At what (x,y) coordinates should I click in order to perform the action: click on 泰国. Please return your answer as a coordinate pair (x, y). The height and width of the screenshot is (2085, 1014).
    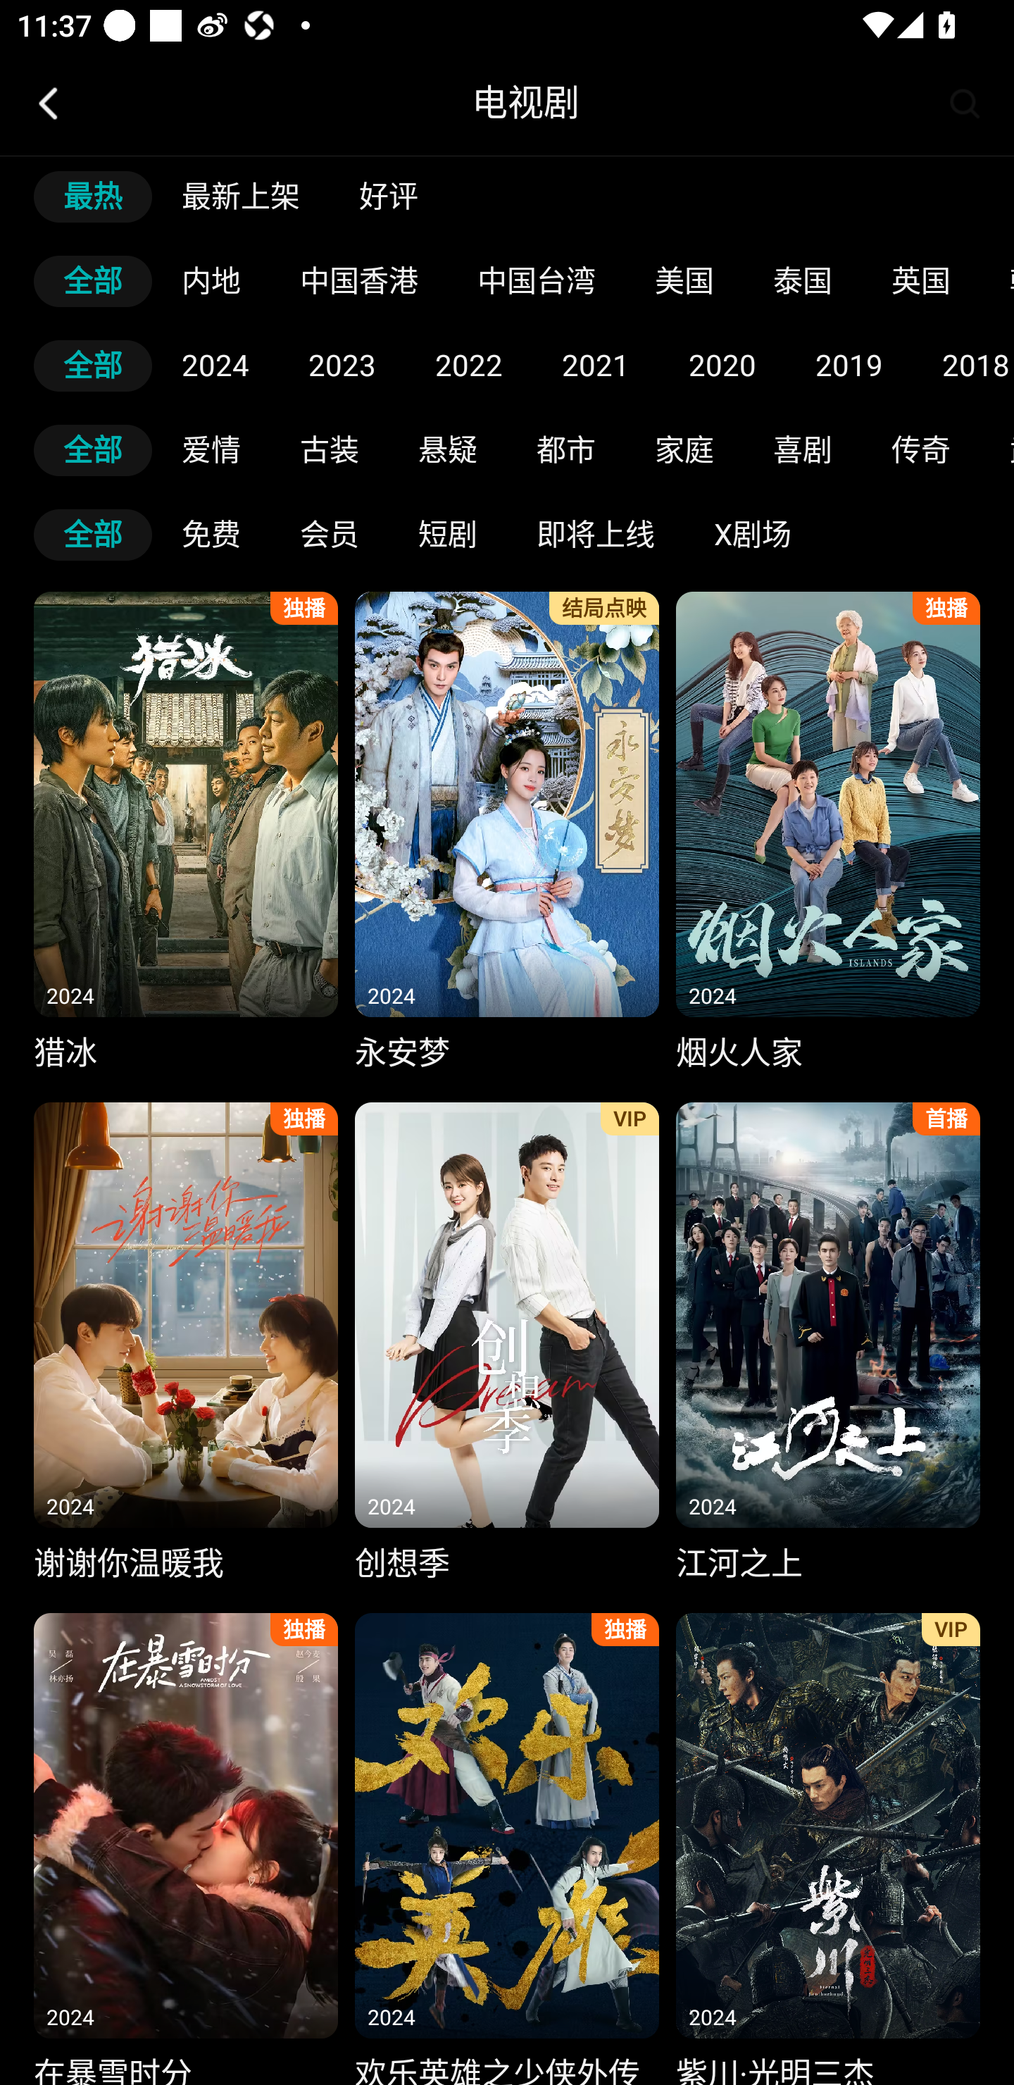
    Looking at the image, I should click on (803, 282).